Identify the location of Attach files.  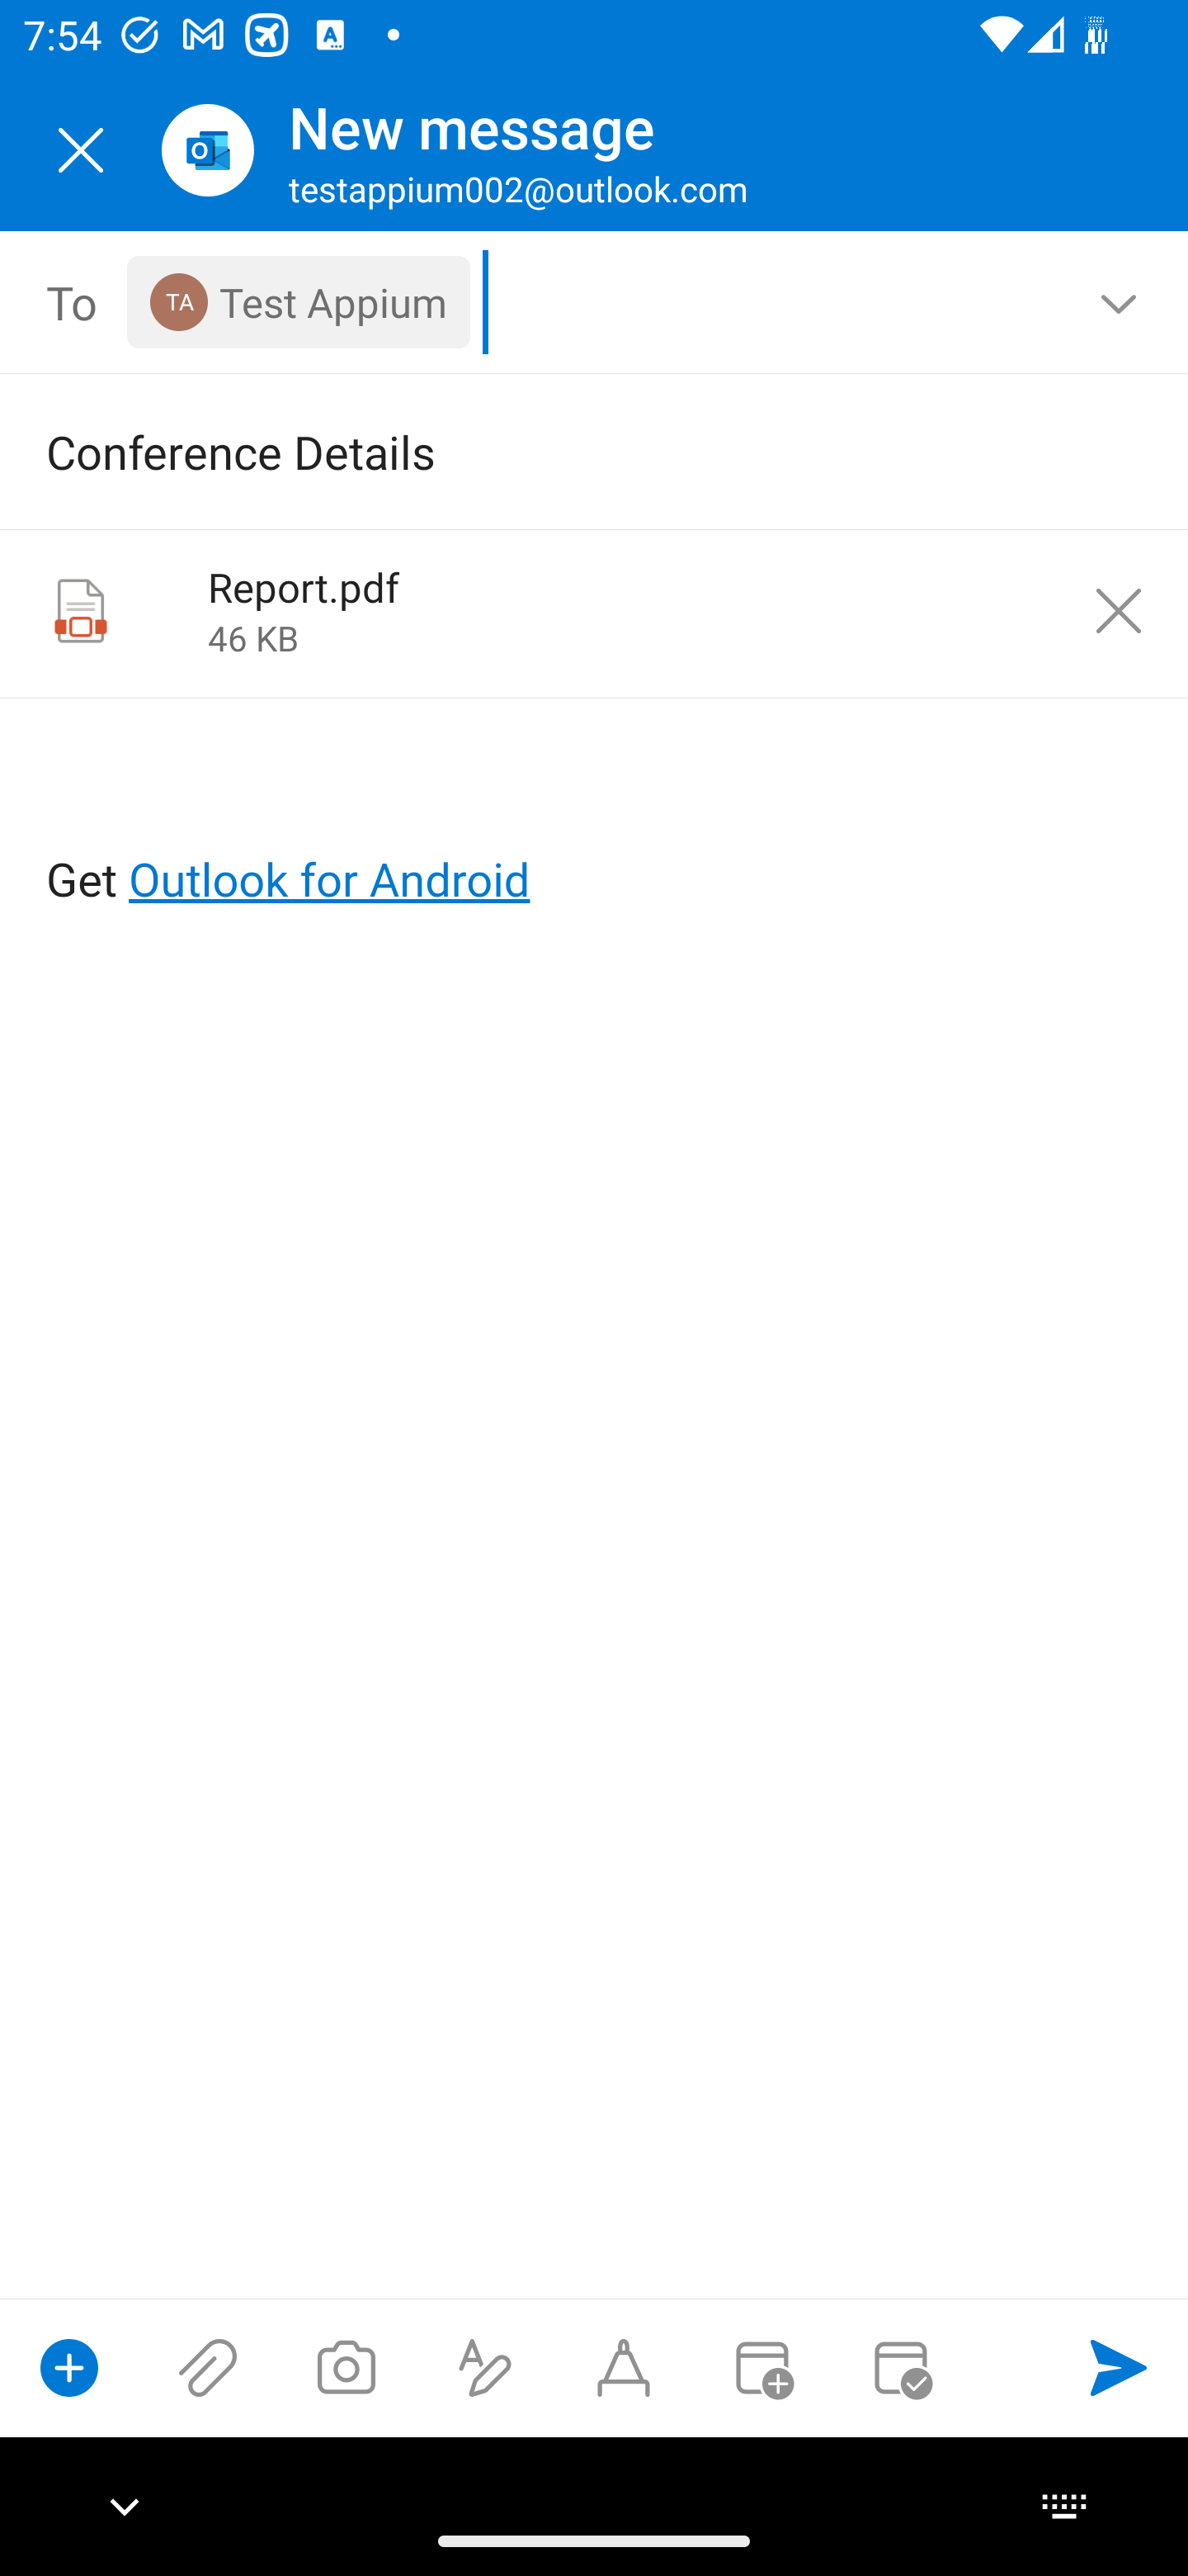
(208, 2367).